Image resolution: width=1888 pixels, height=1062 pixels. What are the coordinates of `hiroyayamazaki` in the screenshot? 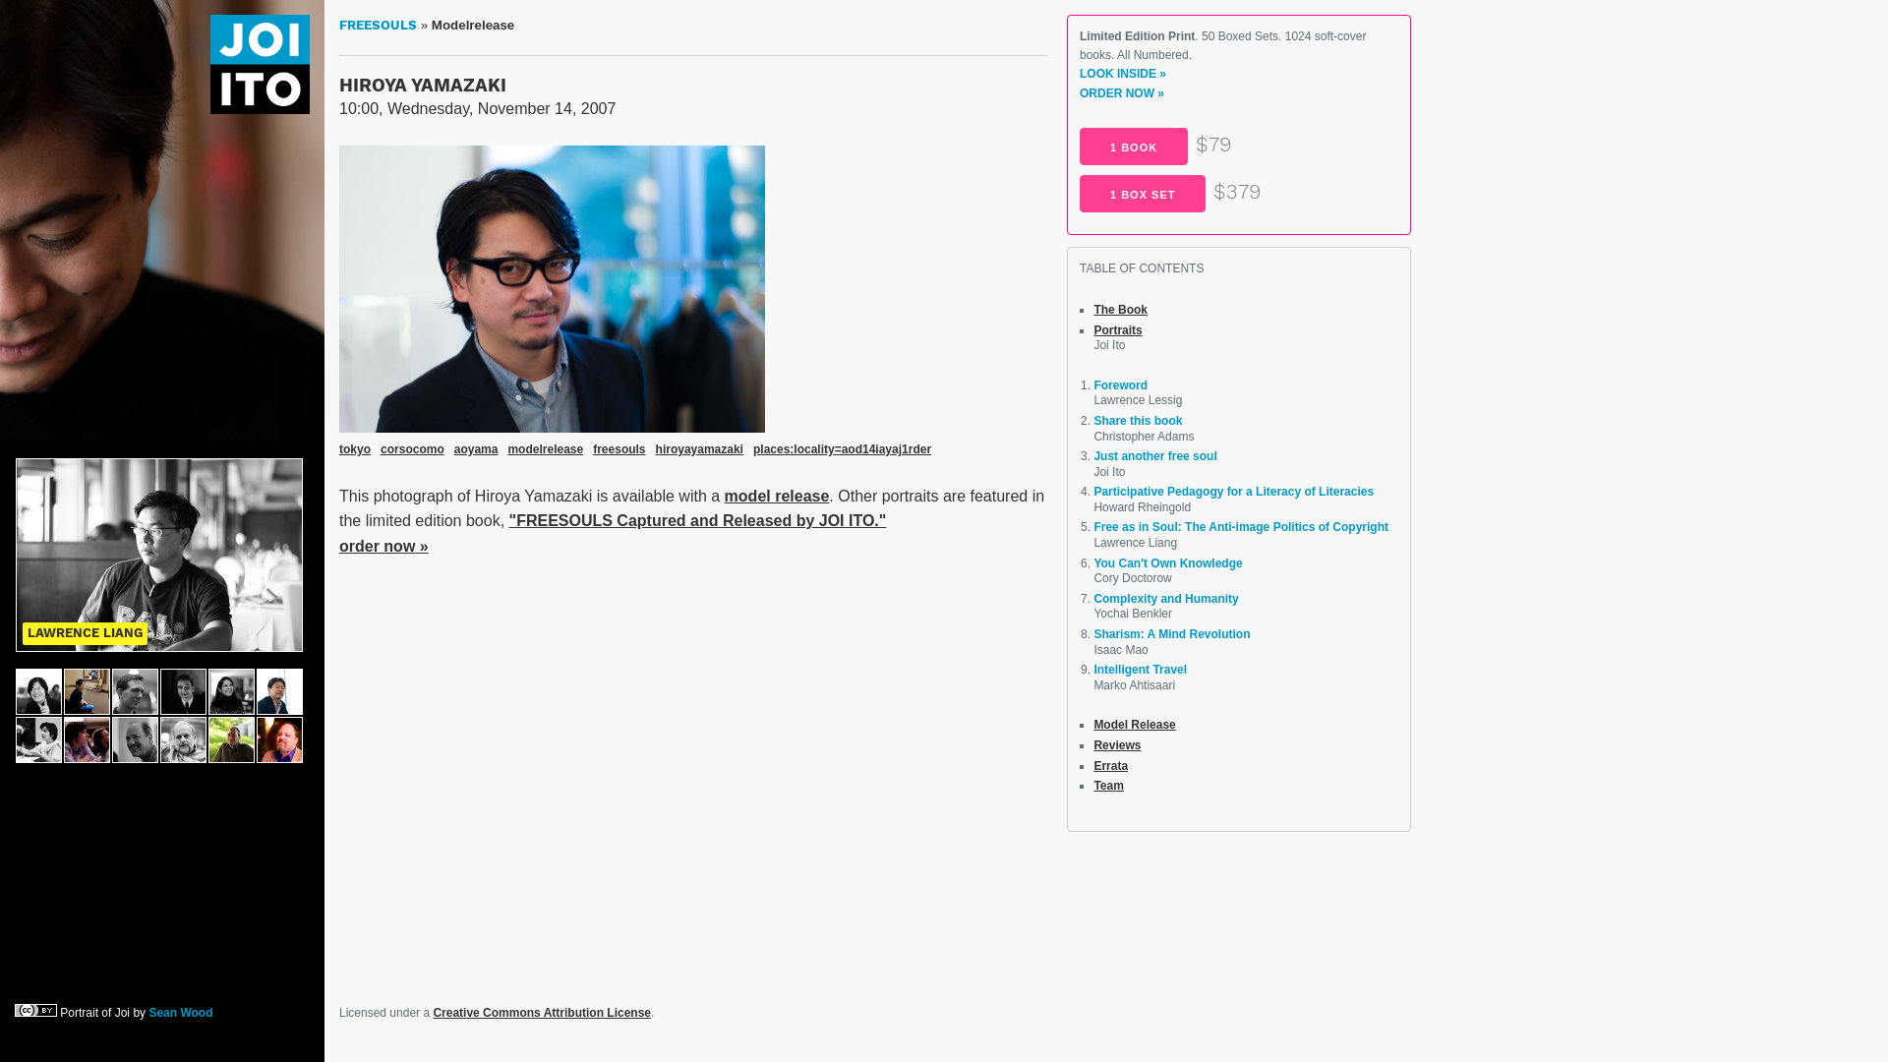 It's located at (700, 449).